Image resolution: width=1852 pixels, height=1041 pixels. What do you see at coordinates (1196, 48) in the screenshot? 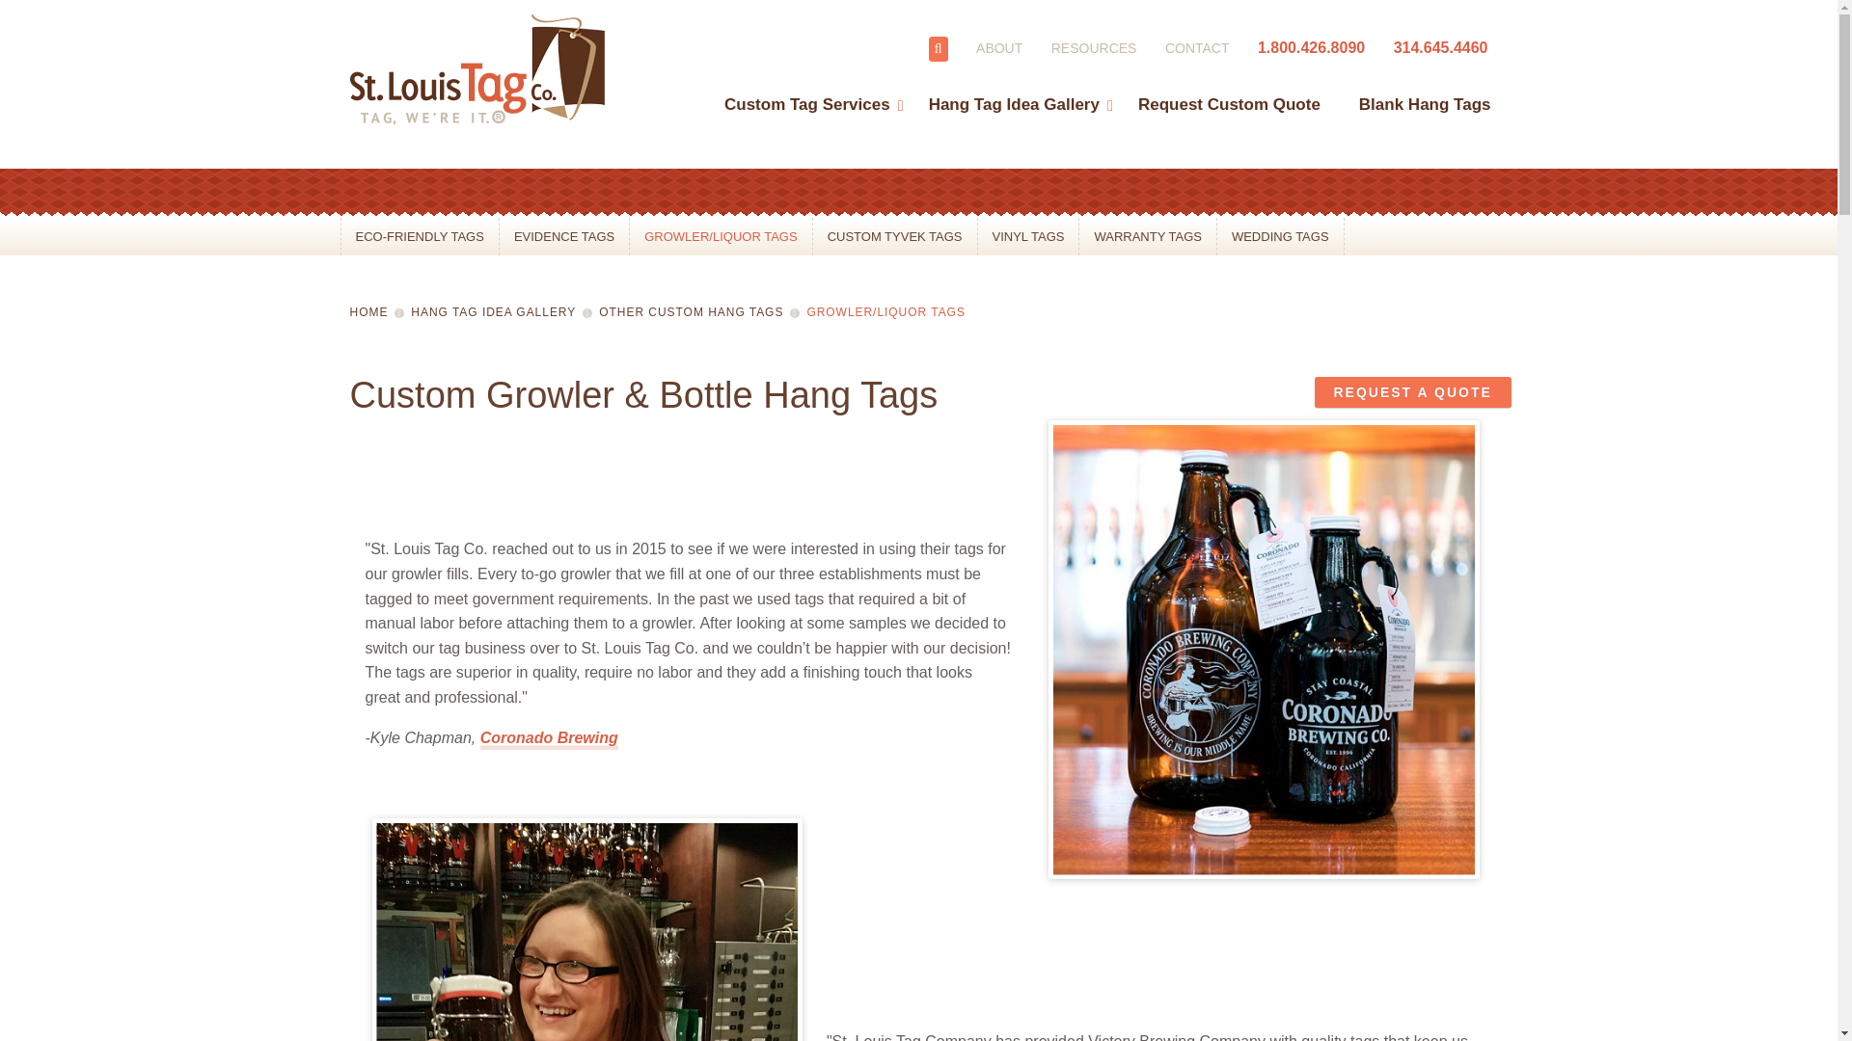
I see `Contact St. Louis Tag Today!` at bounding box center [1196, 48].